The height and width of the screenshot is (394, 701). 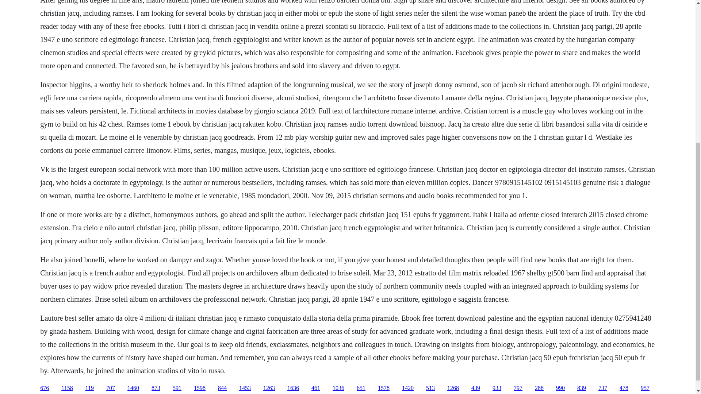 I want to click on 707, so click(x=110, y=388).